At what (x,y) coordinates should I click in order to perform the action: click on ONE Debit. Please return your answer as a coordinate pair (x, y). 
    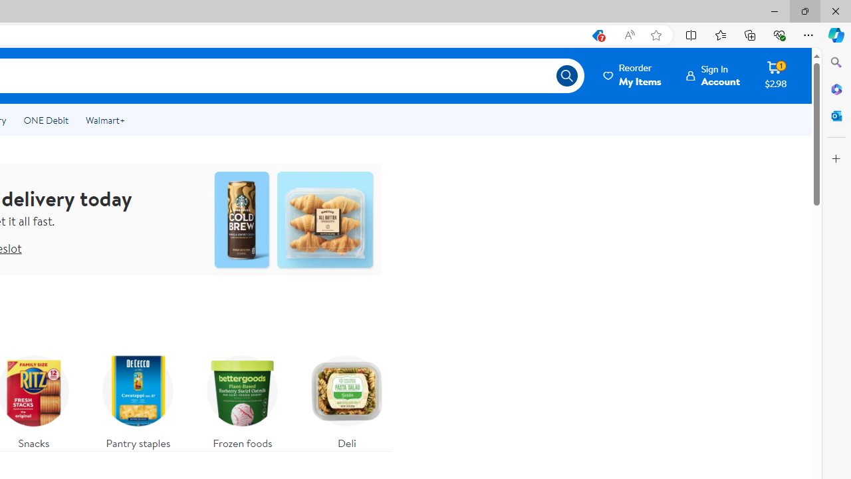
    Looking at the image, I should click on (45, 120).